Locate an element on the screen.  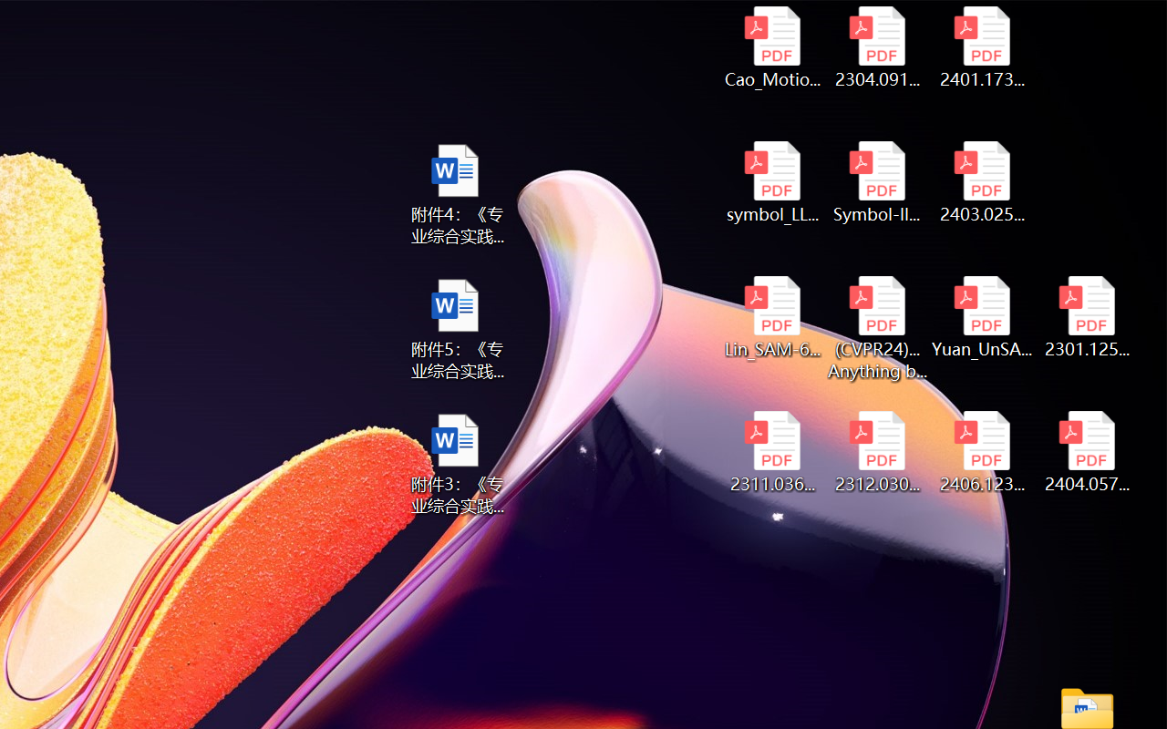
2401.17399v1.pdf is located at coordinates (983, 47).